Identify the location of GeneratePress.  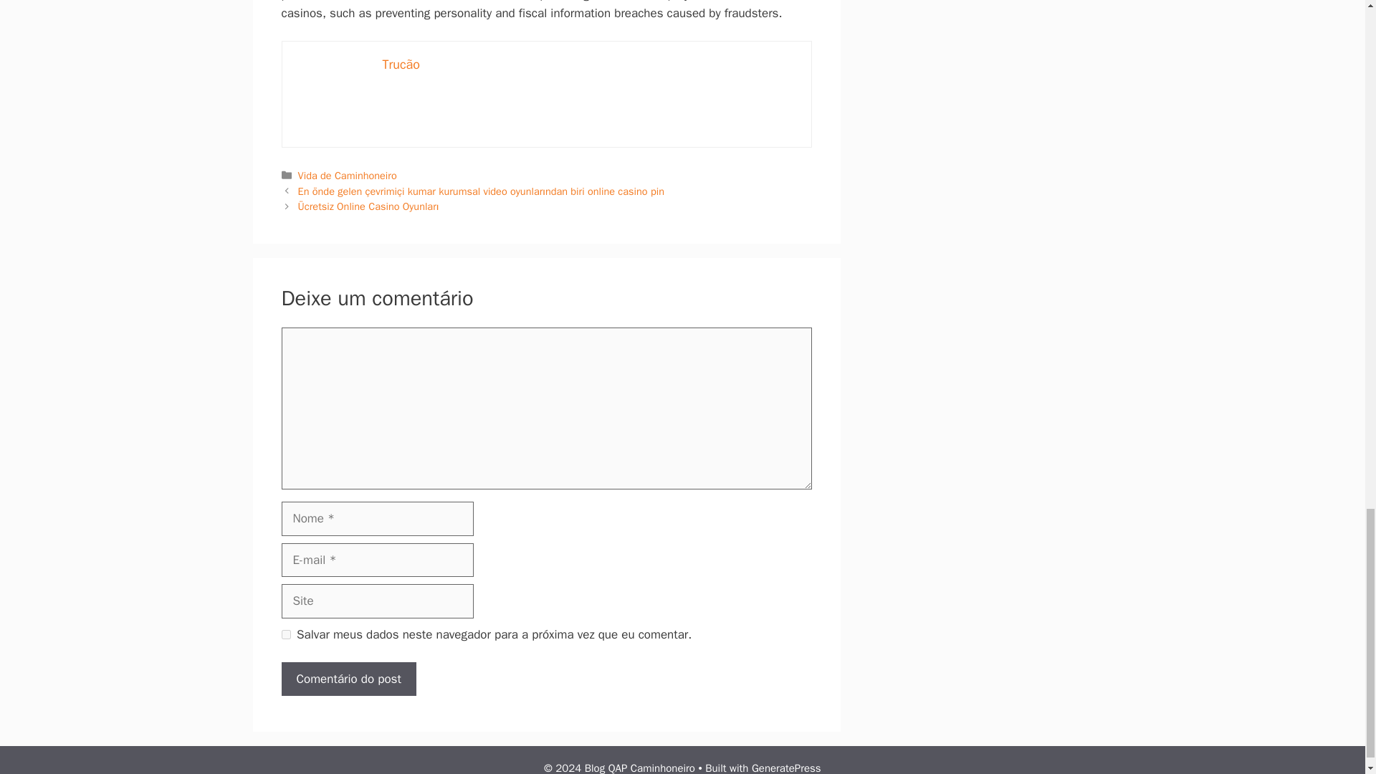
(786, 768).